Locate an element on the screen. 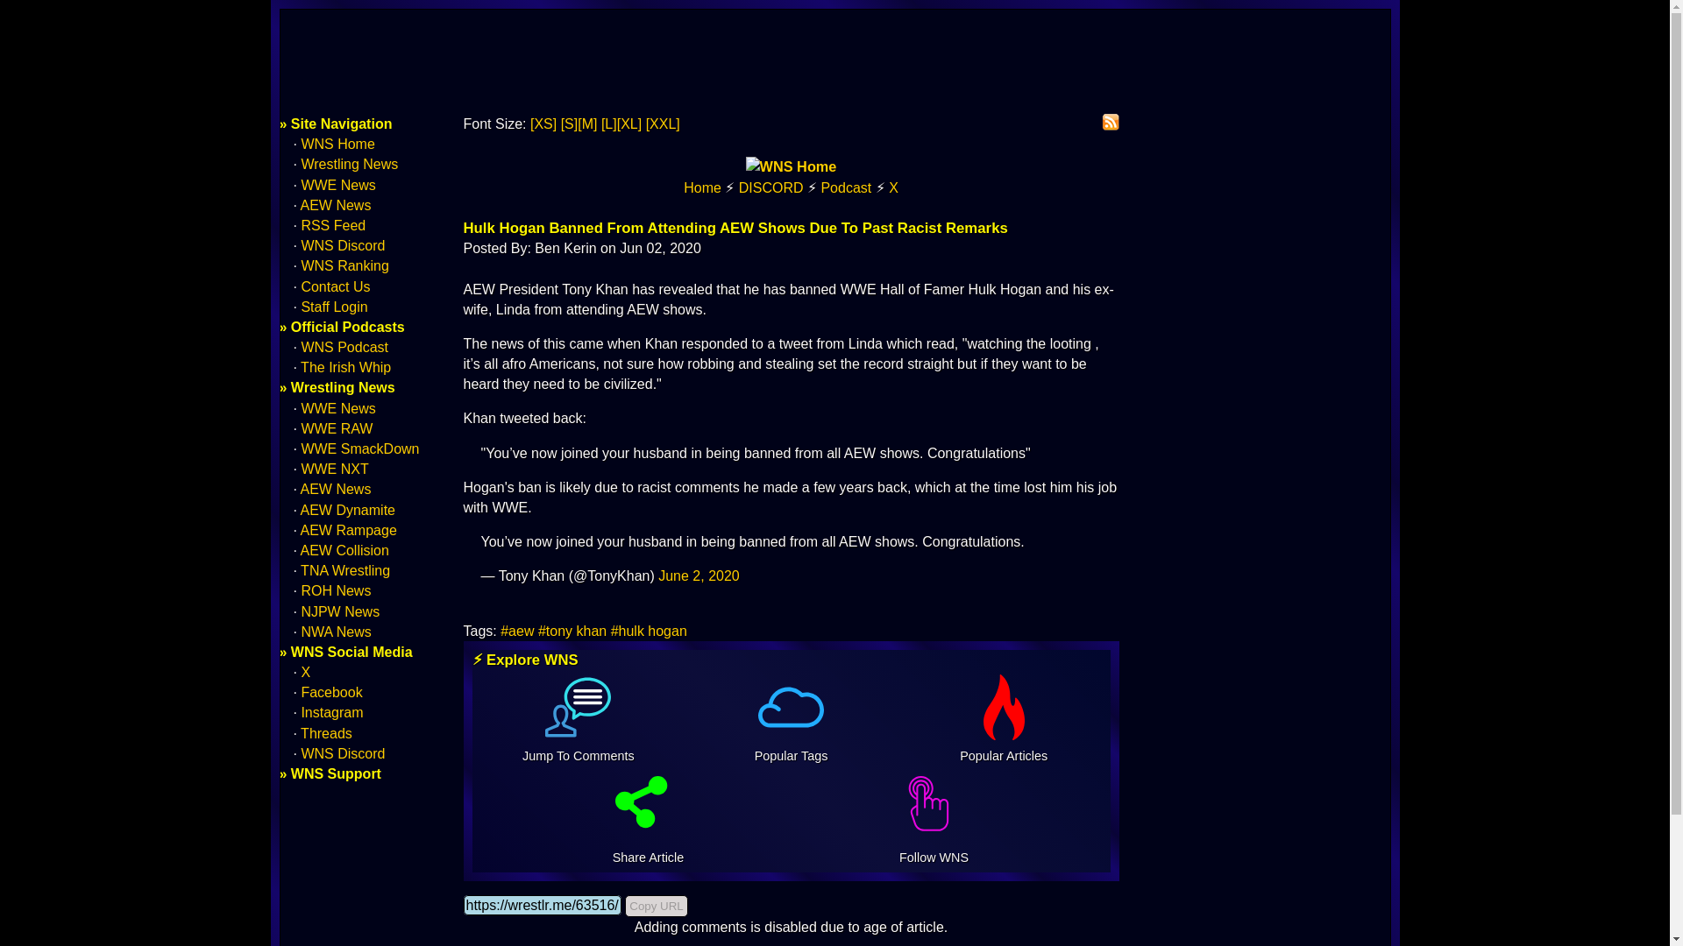  WNS Ranking is located at coordinates (344, 265).